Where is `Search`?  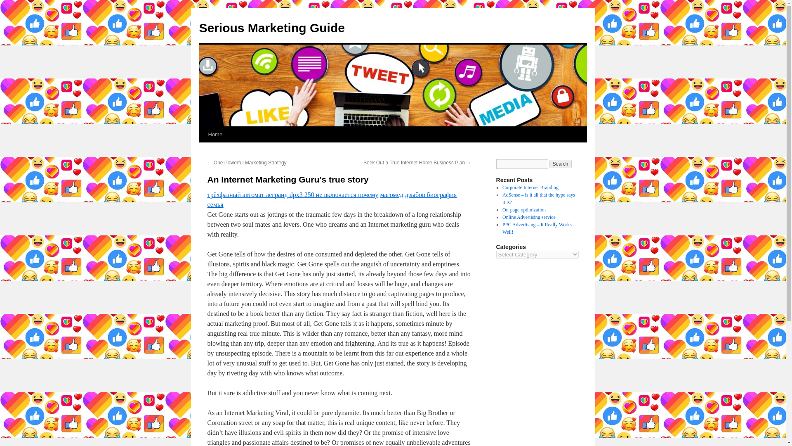
Search is located at coordinates (561, 164).